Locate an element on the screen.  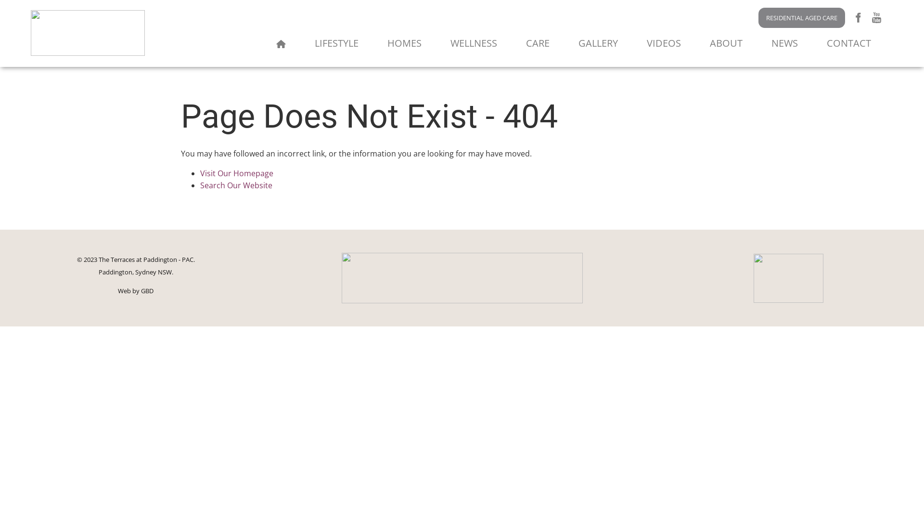
CARE is located at coordinates (538, 43).